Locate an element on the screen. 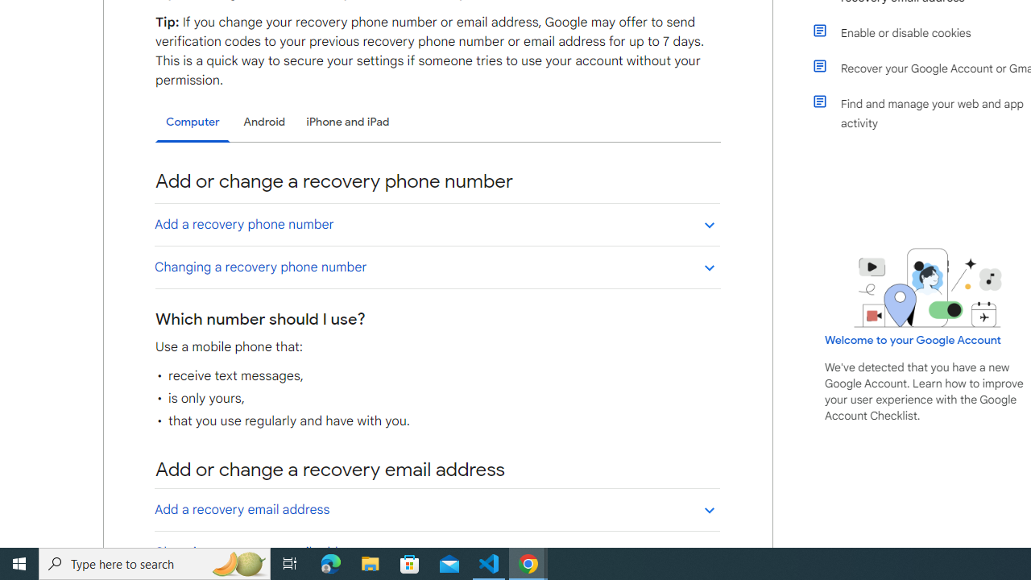 The height and width of the screenshot is (580, 1031). Add a recovery email address is located at coordinates (437, 509).